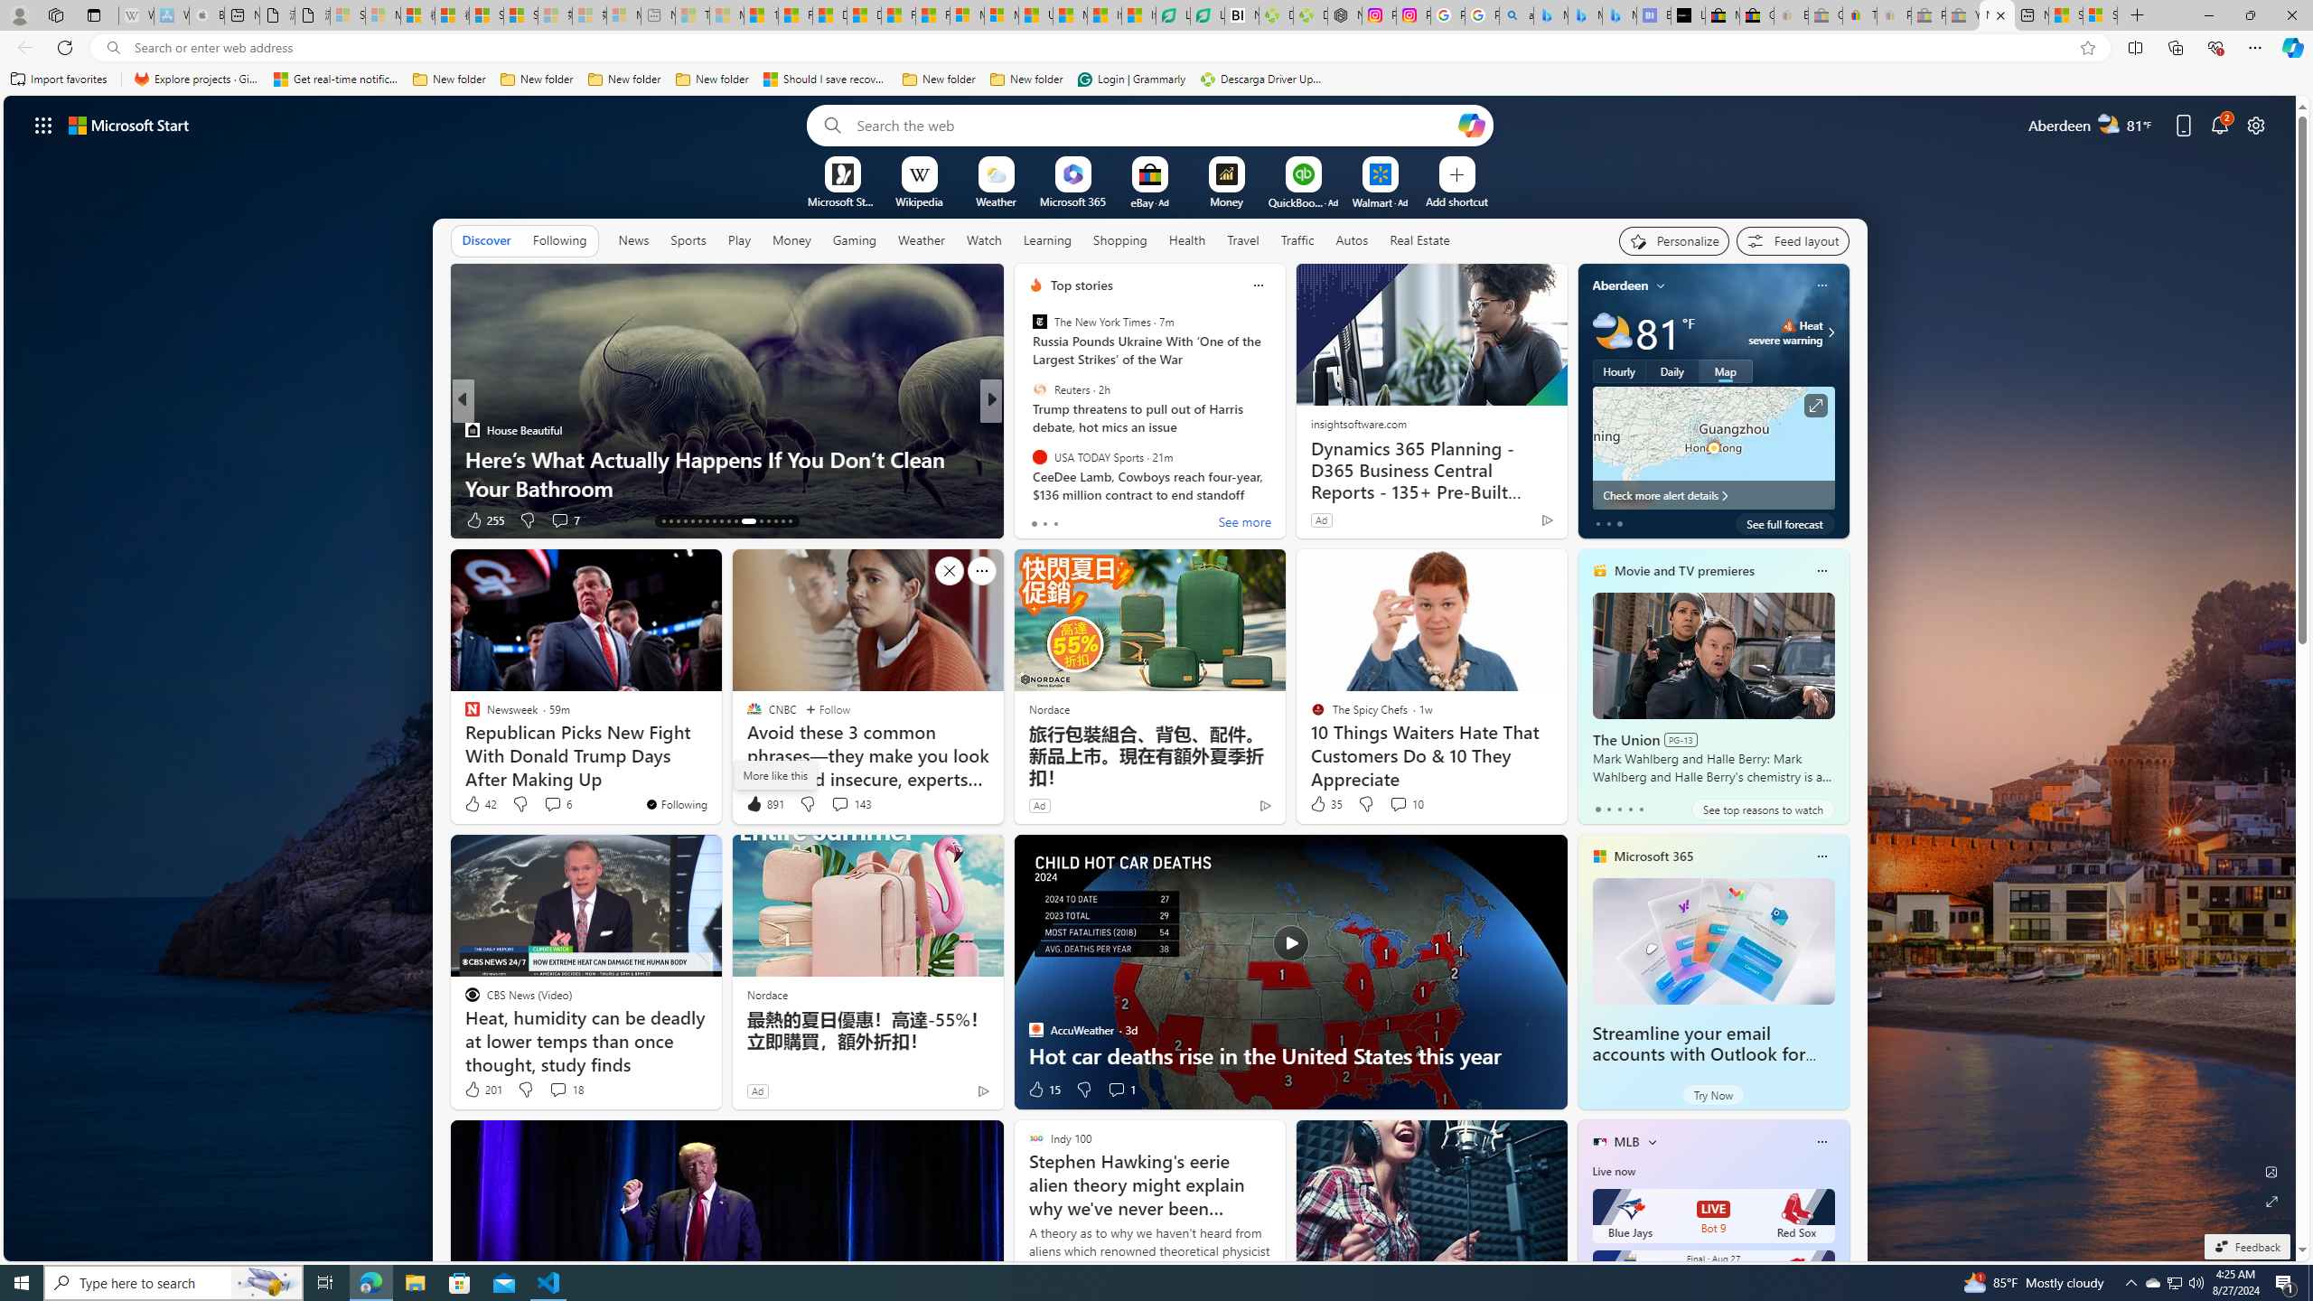  I want to click on Heat - Severe, so click(1789, 325).